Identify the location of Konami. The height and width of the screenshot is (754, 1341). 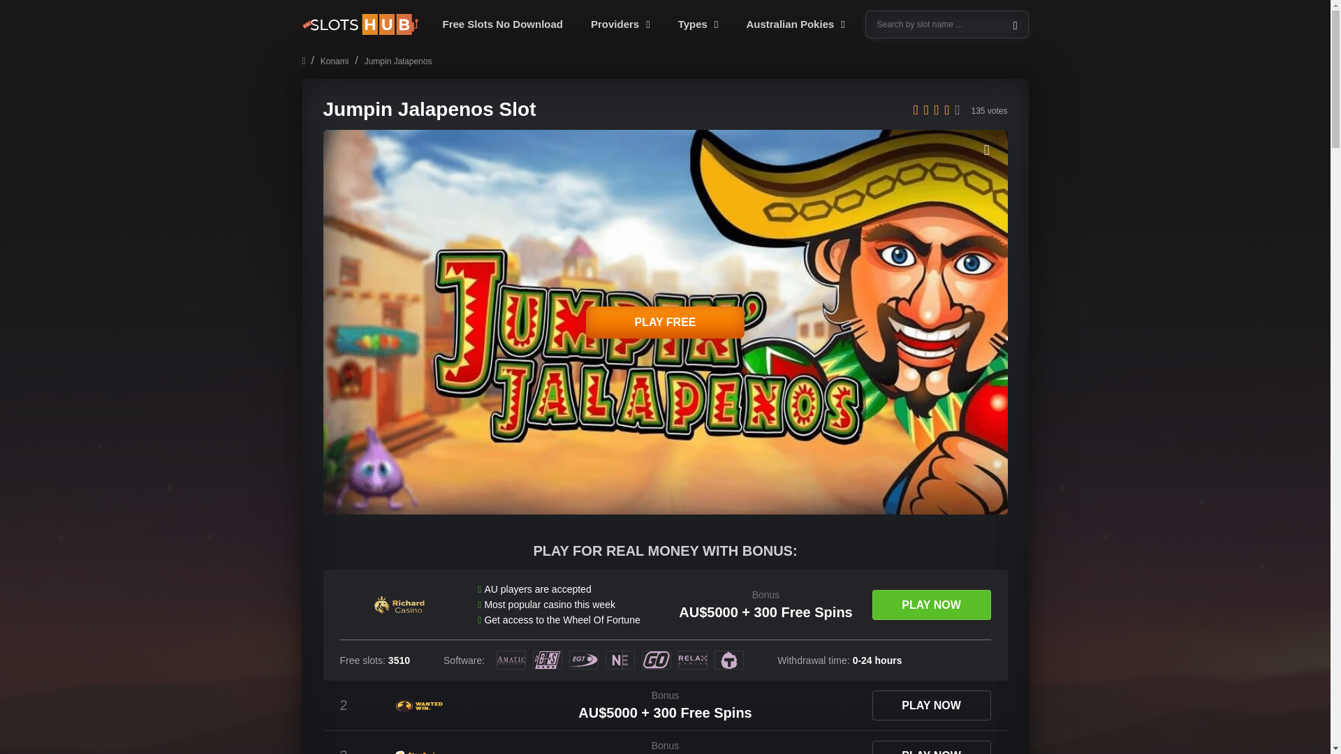
(334, 61).